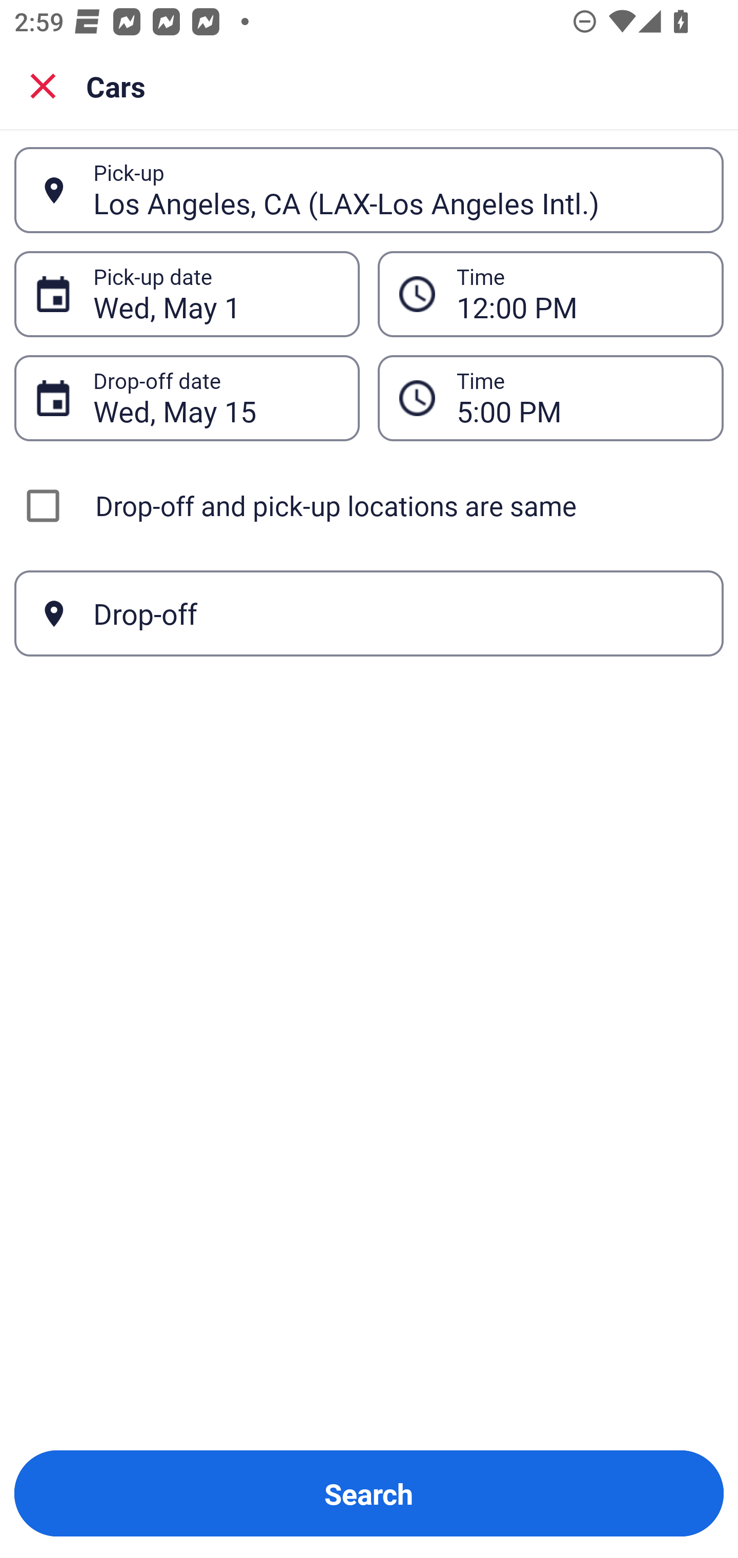 The image size is (738, 1558). I want to click on Wed, May 1 Pick-up date, so click(187, 293).